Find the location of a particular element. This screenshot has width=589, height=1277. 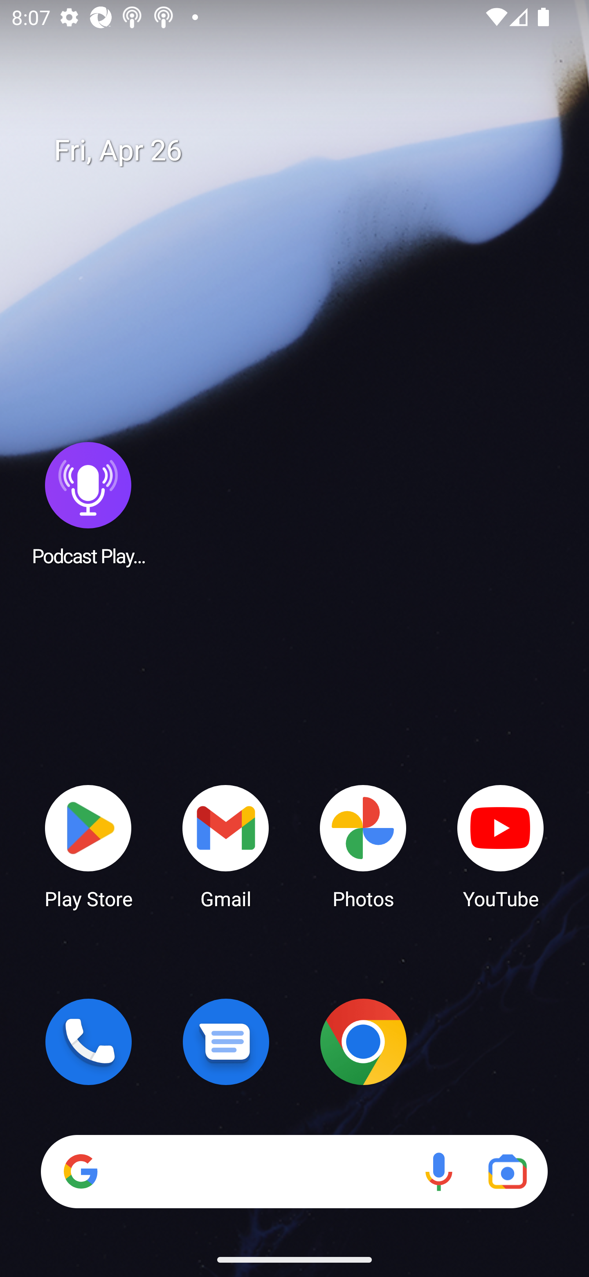

Voice search is located at coordinates (438, 1171).